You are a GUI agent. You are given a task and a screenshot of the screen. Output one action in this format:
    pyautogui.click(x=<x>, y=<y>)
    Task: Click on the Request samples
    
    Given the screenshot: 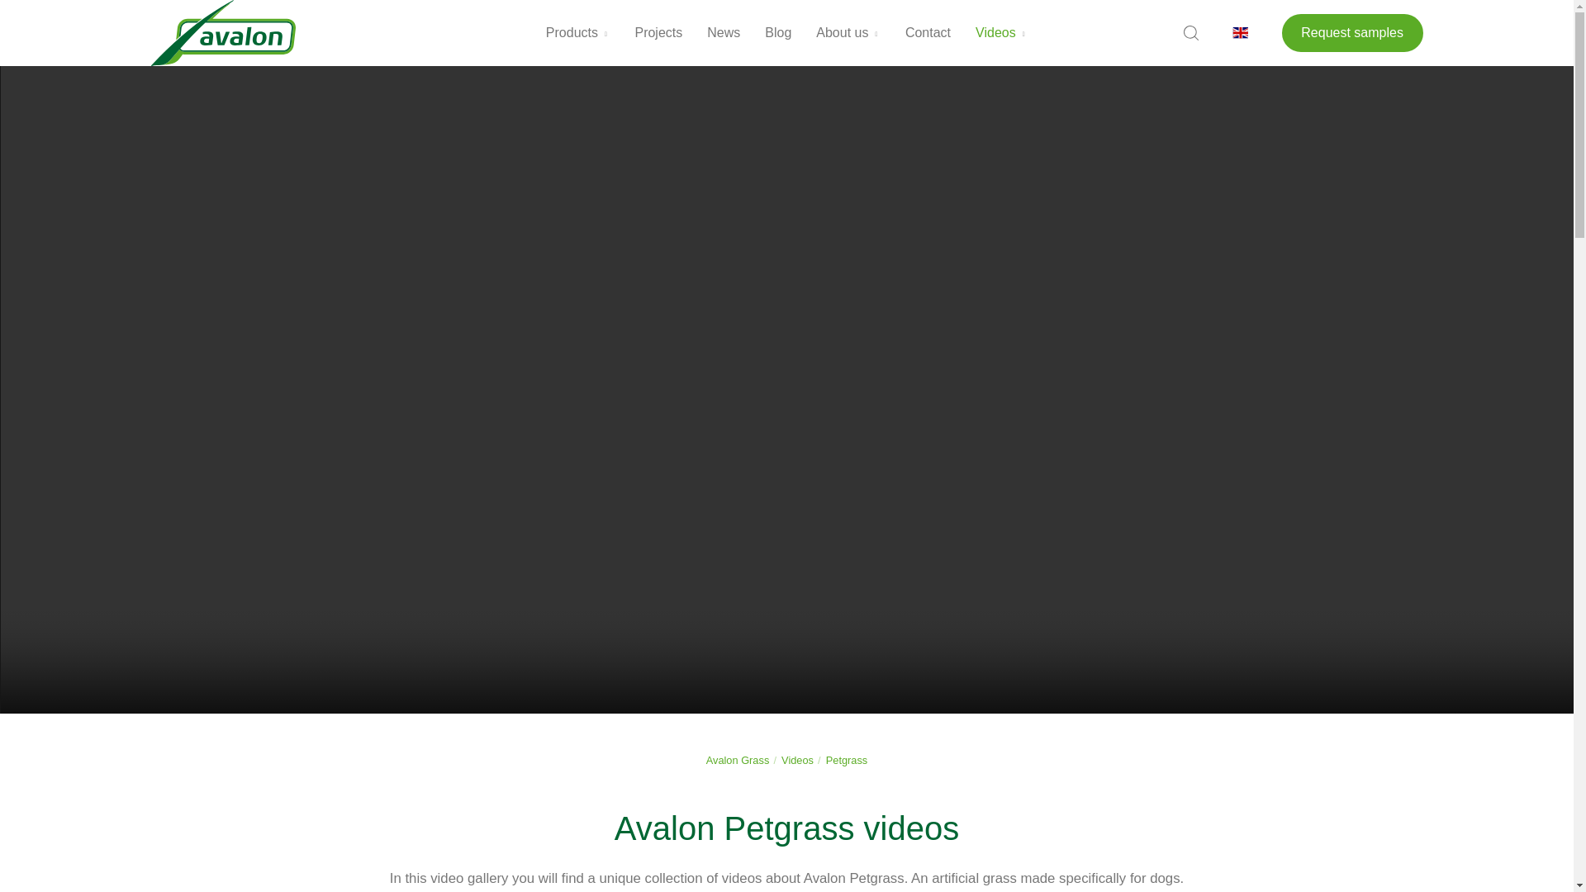 What is the action you would take?
    pyautogui.click(x=1351, y=33)
    